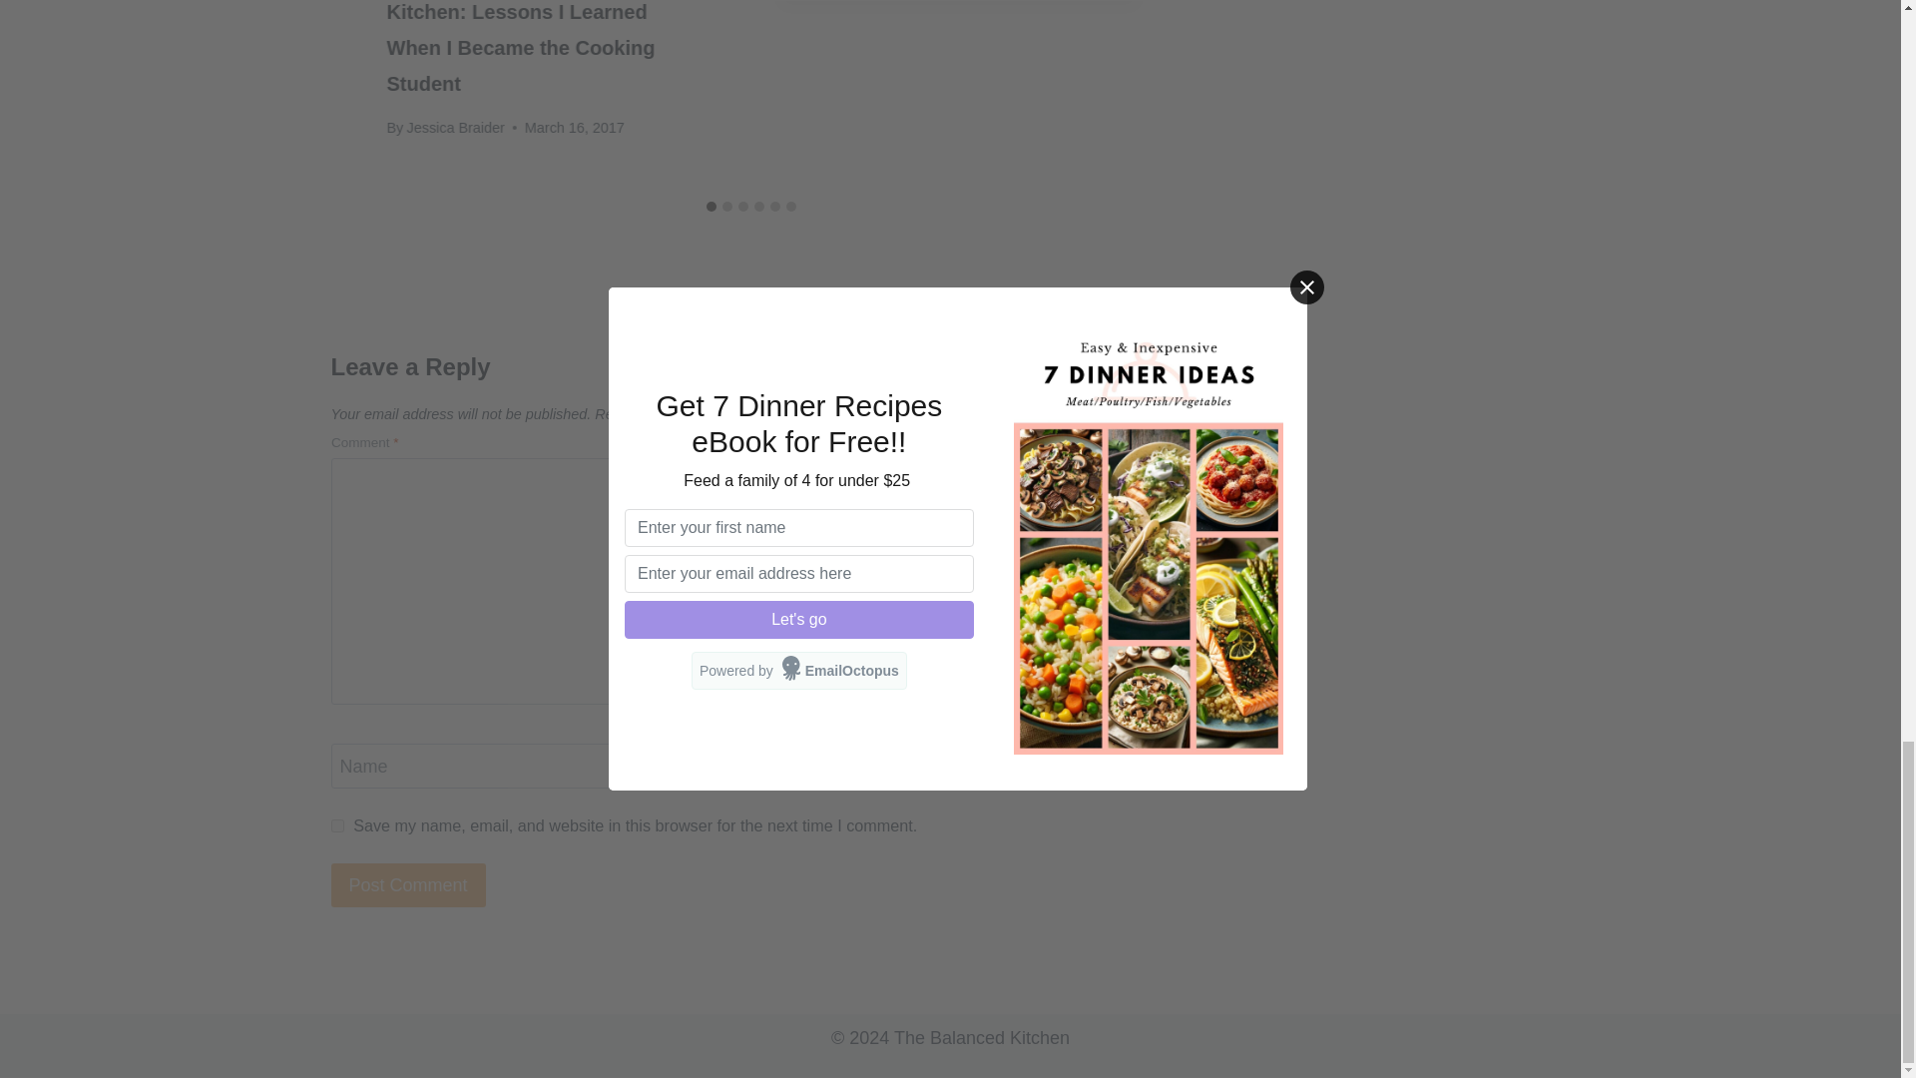 This screenshot has height=1078, width=1916. What do you see at coordinates (337, 824) in the screenshot?
I see `yes` at bounding box center [337, 824].